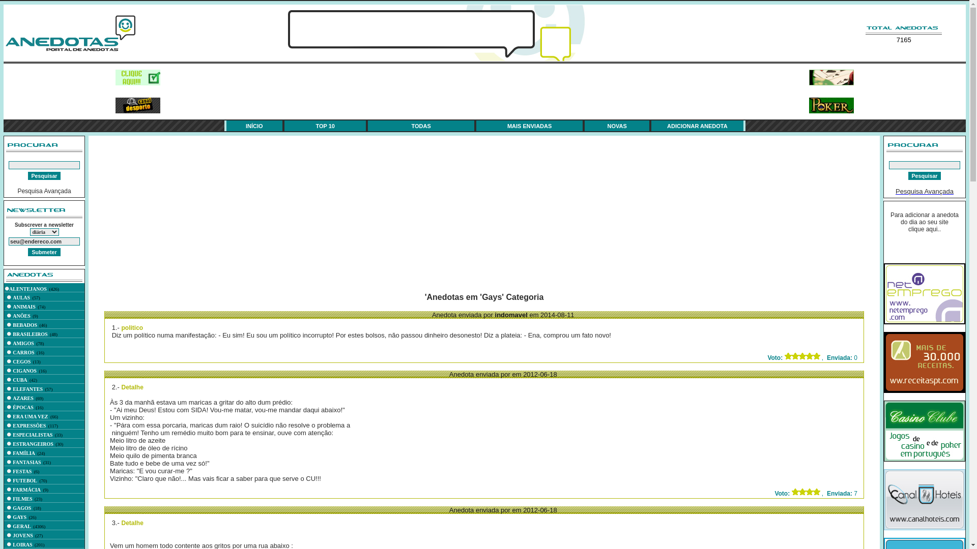 The height and width of the screenshot is (549, 977). I want to click on FANTASIAS, so click(26, 463).